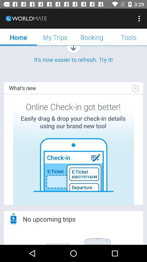 The height and width of the screenshot is (262, 147). Describe the element at coordinates (128, 37) in the screenshot. I see `jump until tools icon` at that location.